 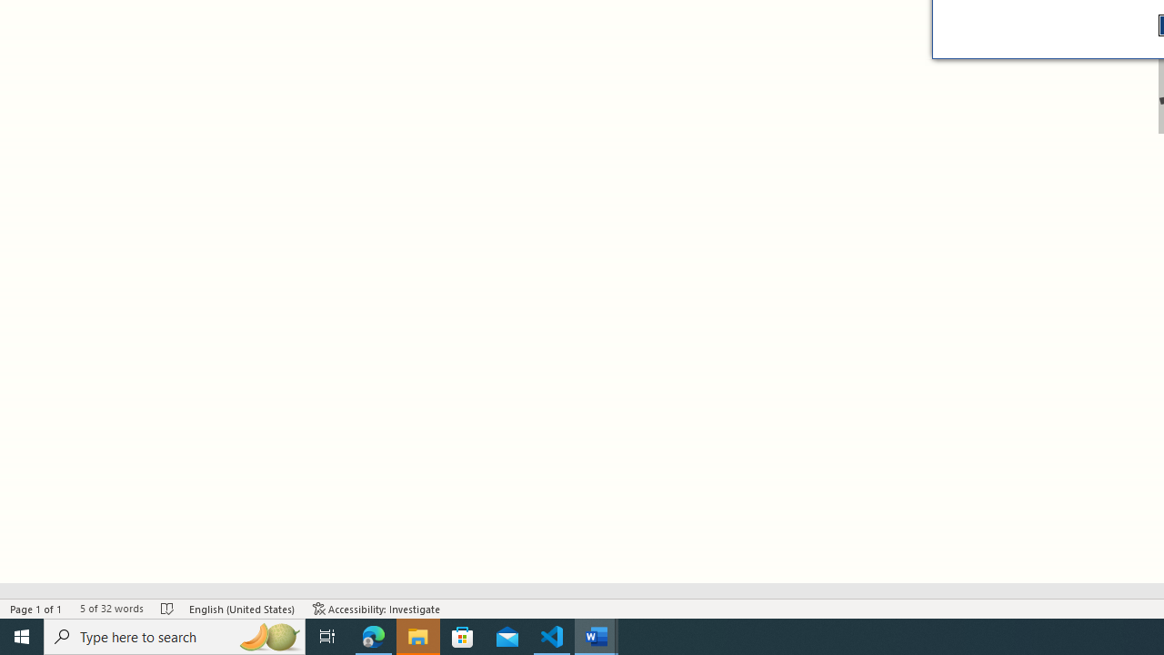 I want to click on Word Count 5 of 32 words, so click(x=111, y=608).